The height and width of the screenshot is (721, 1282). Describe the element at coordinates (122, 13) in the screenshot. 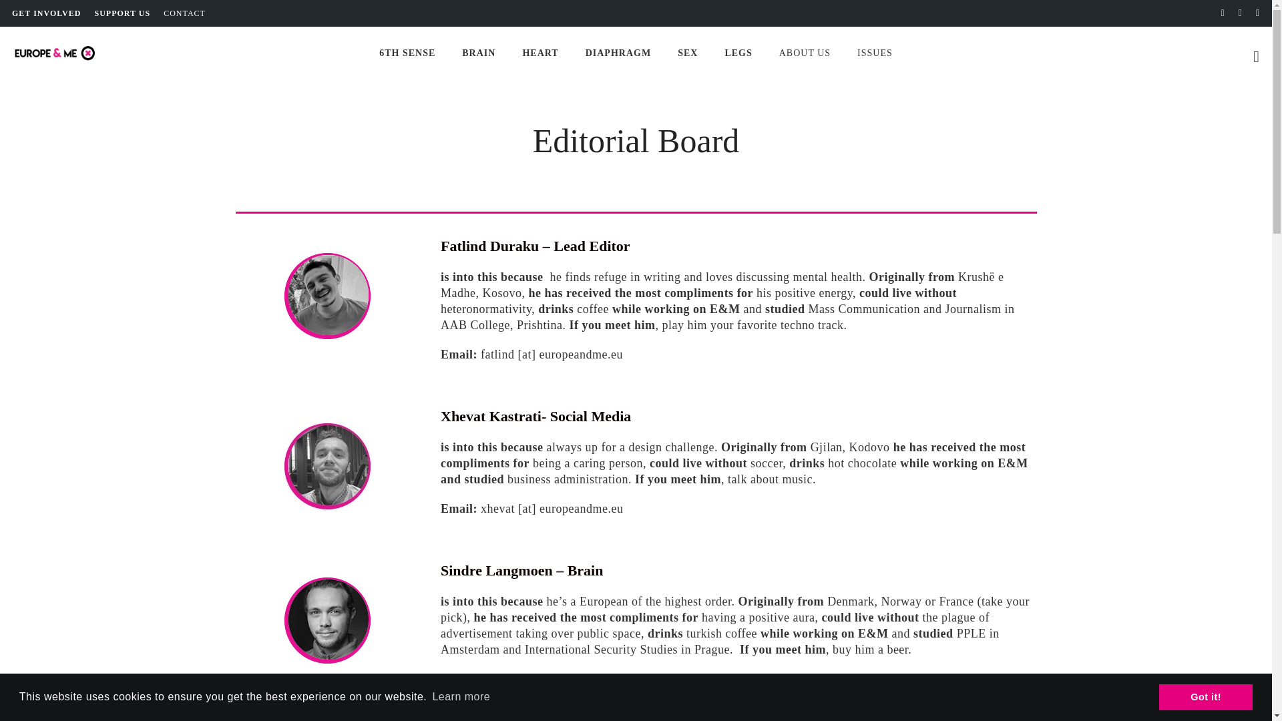

I see `SUPPORT US` at that location.